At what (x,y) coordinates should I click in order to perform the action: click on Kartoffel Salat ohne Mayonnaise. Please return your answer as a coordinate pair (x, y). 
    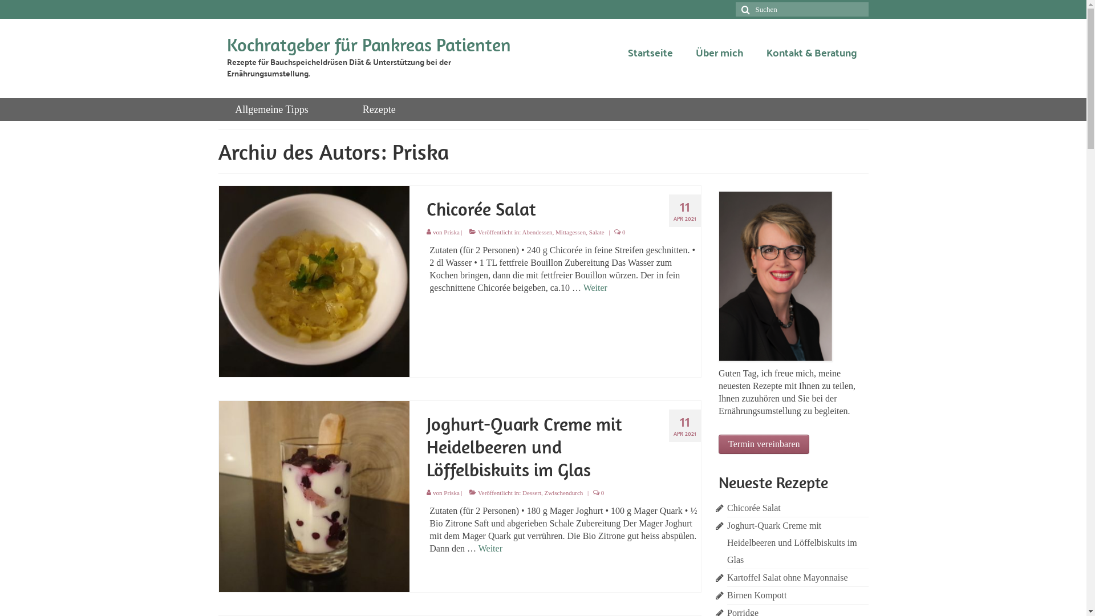
    Looking at the image, I should click on (788, 577).